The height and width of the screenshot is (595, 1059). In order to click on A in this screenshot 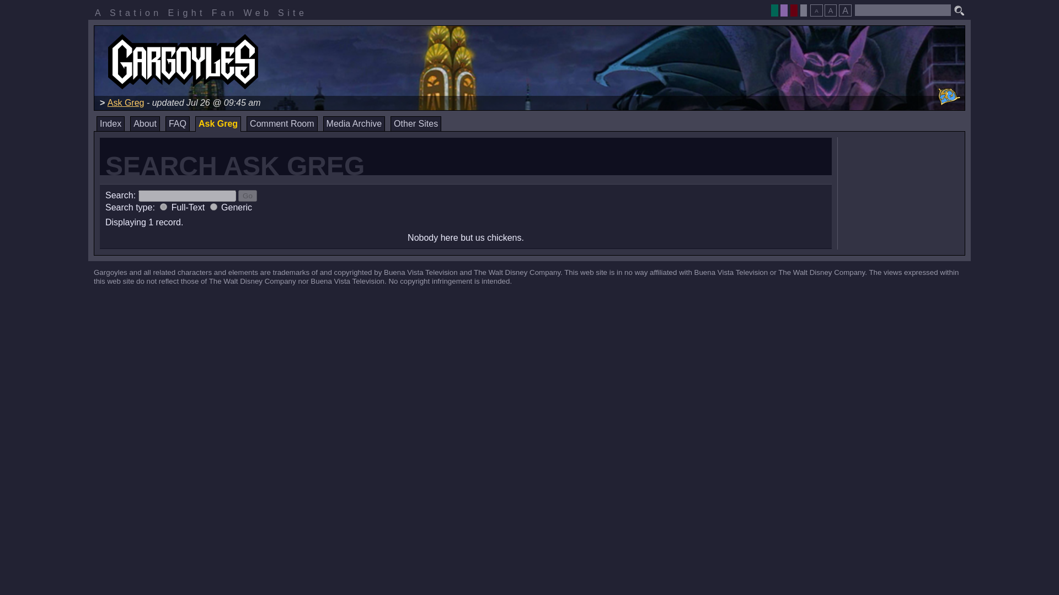, I will do `click(816, 10)`.